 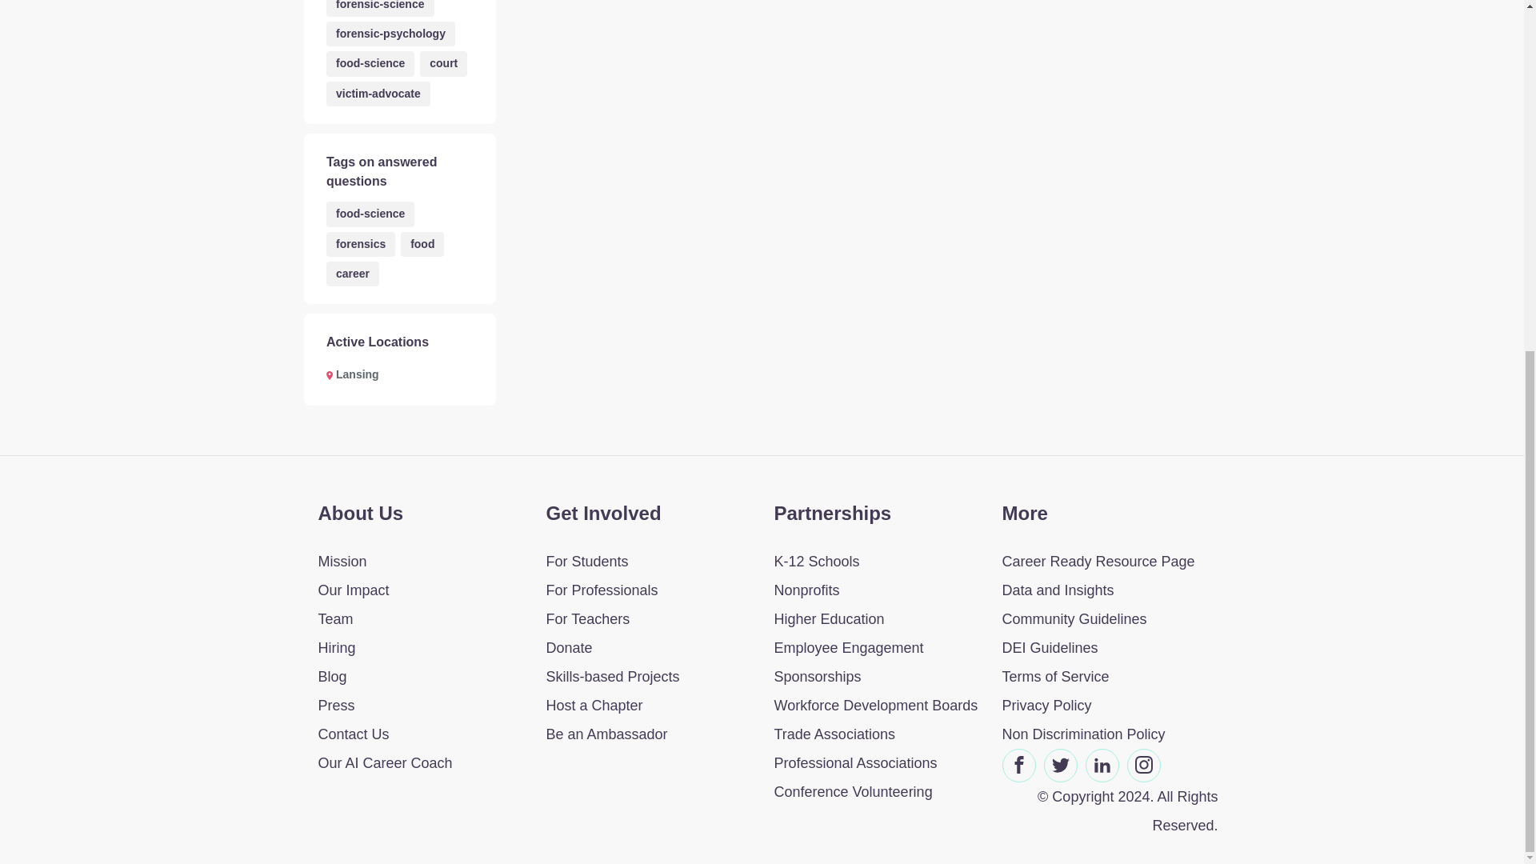 What do you see at coordinates (378, 93) in the screenshot?
I see `See Career Questions tagged 'Victim Advocate'` at bounding box center [378, 93].